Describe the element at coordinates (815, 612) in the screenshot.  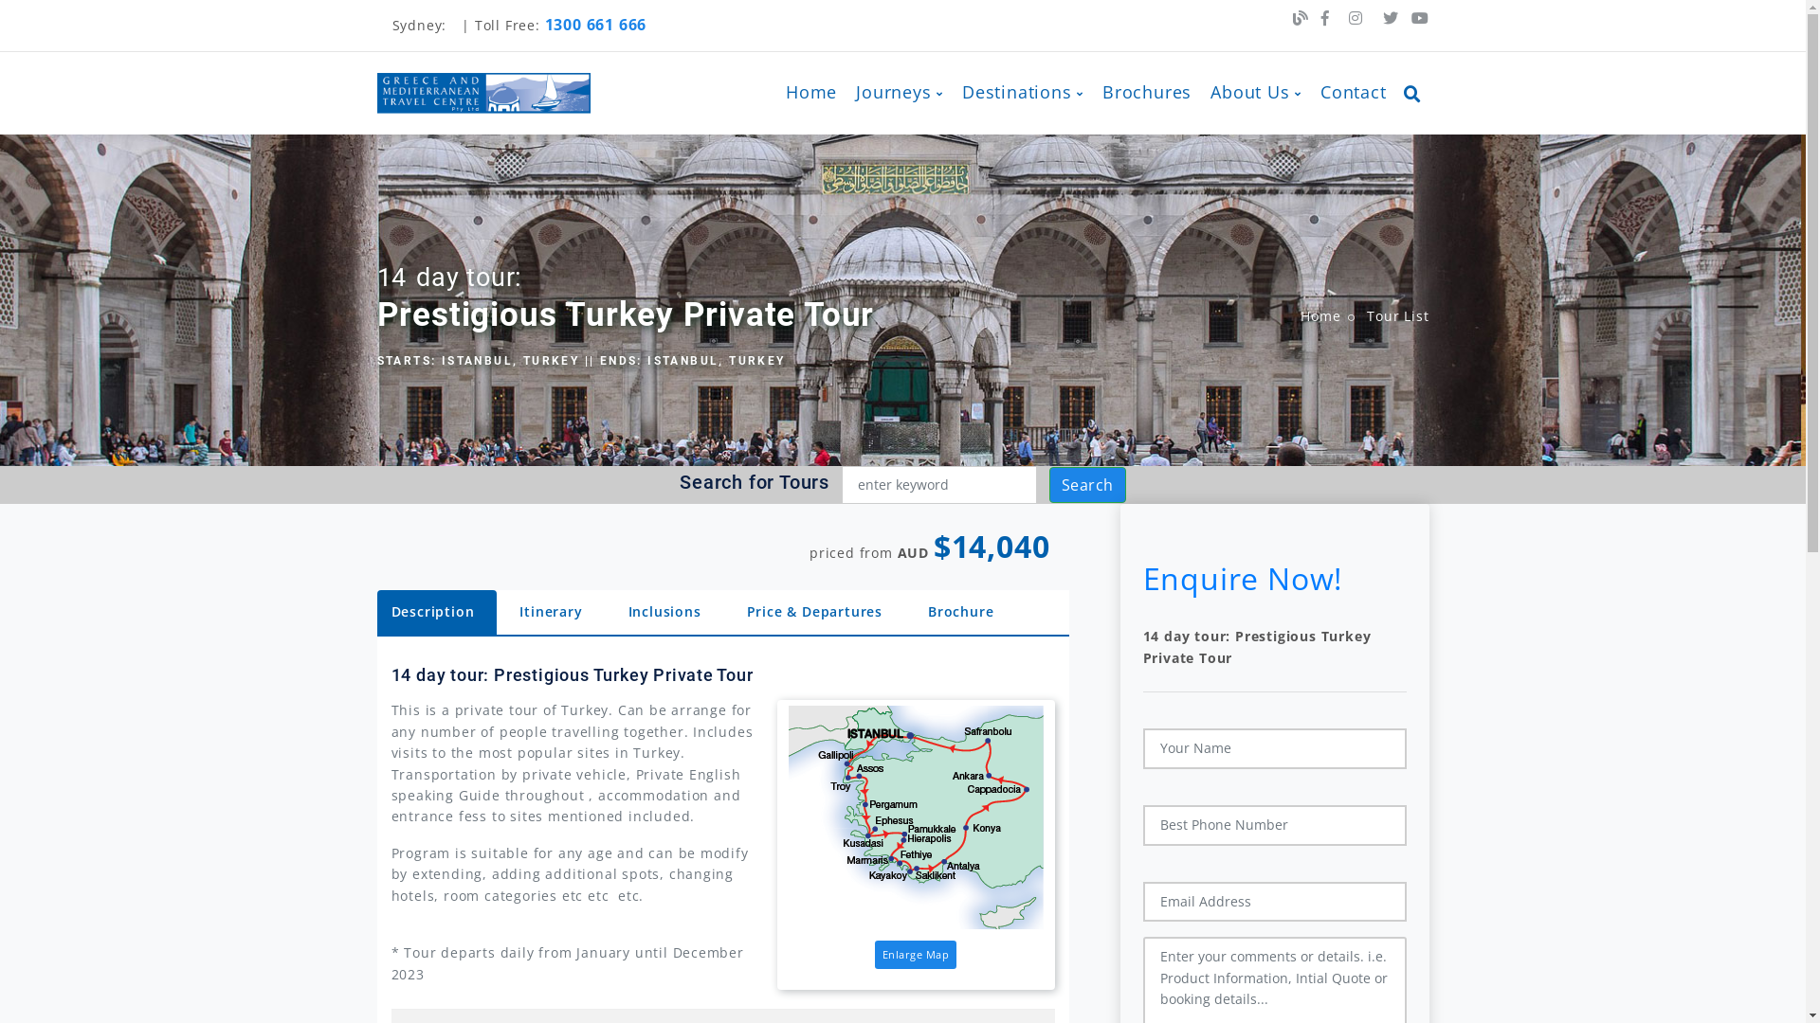
I see `Price & Departures` at that location.